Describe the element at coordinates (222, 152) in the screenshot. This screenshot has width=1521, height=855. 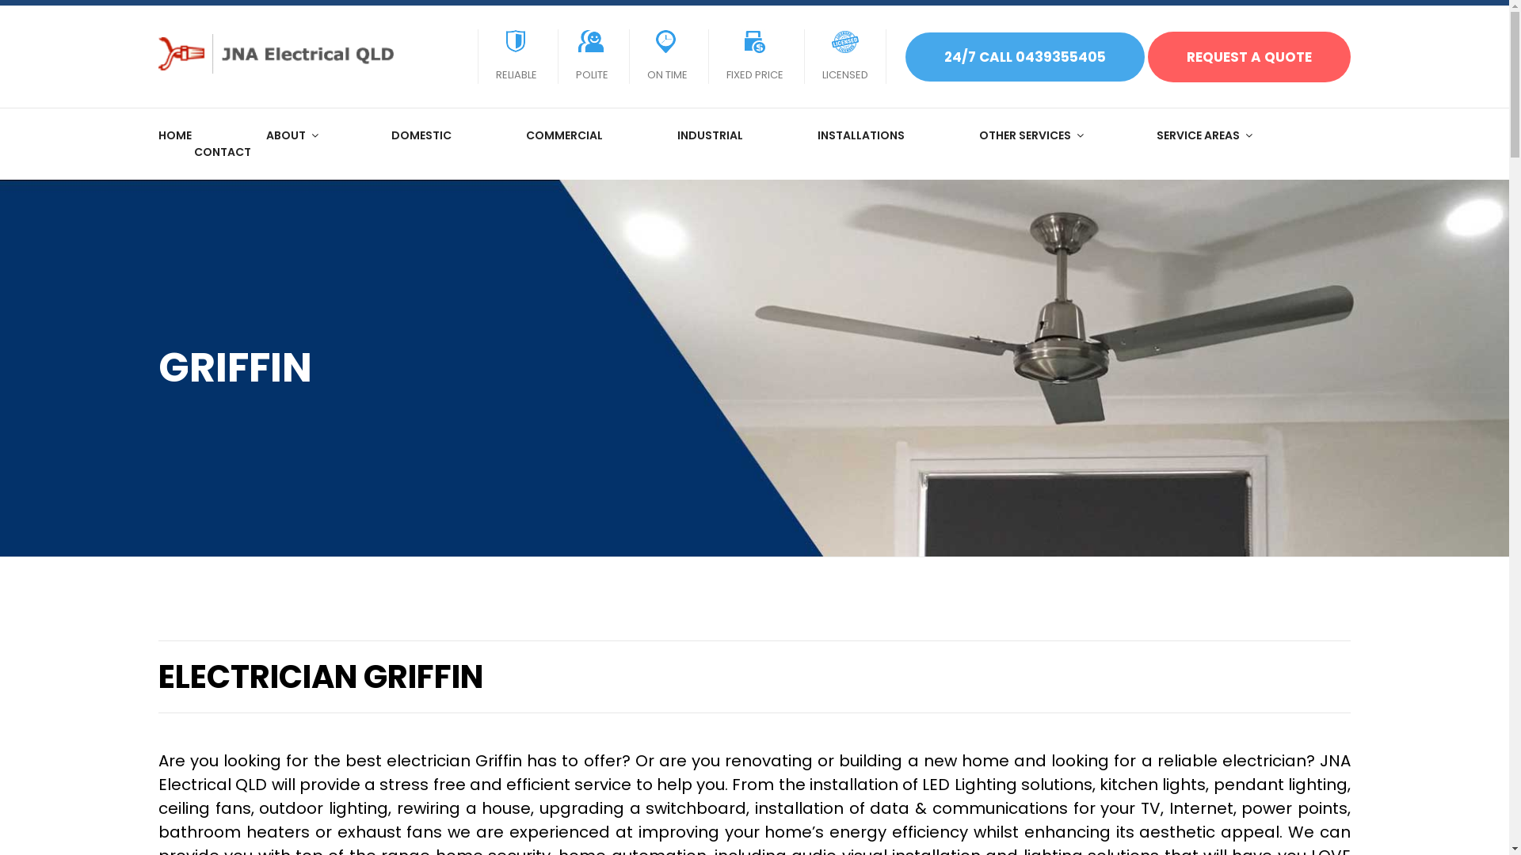
I see `CONTACT` at that location.